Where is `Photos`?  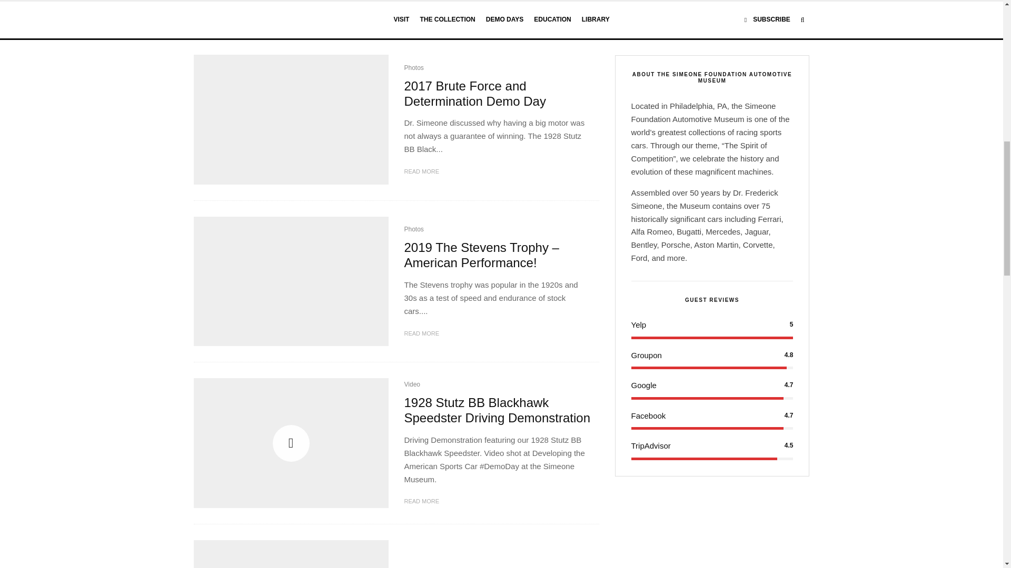
Photos is located at coordinates (414, 229).